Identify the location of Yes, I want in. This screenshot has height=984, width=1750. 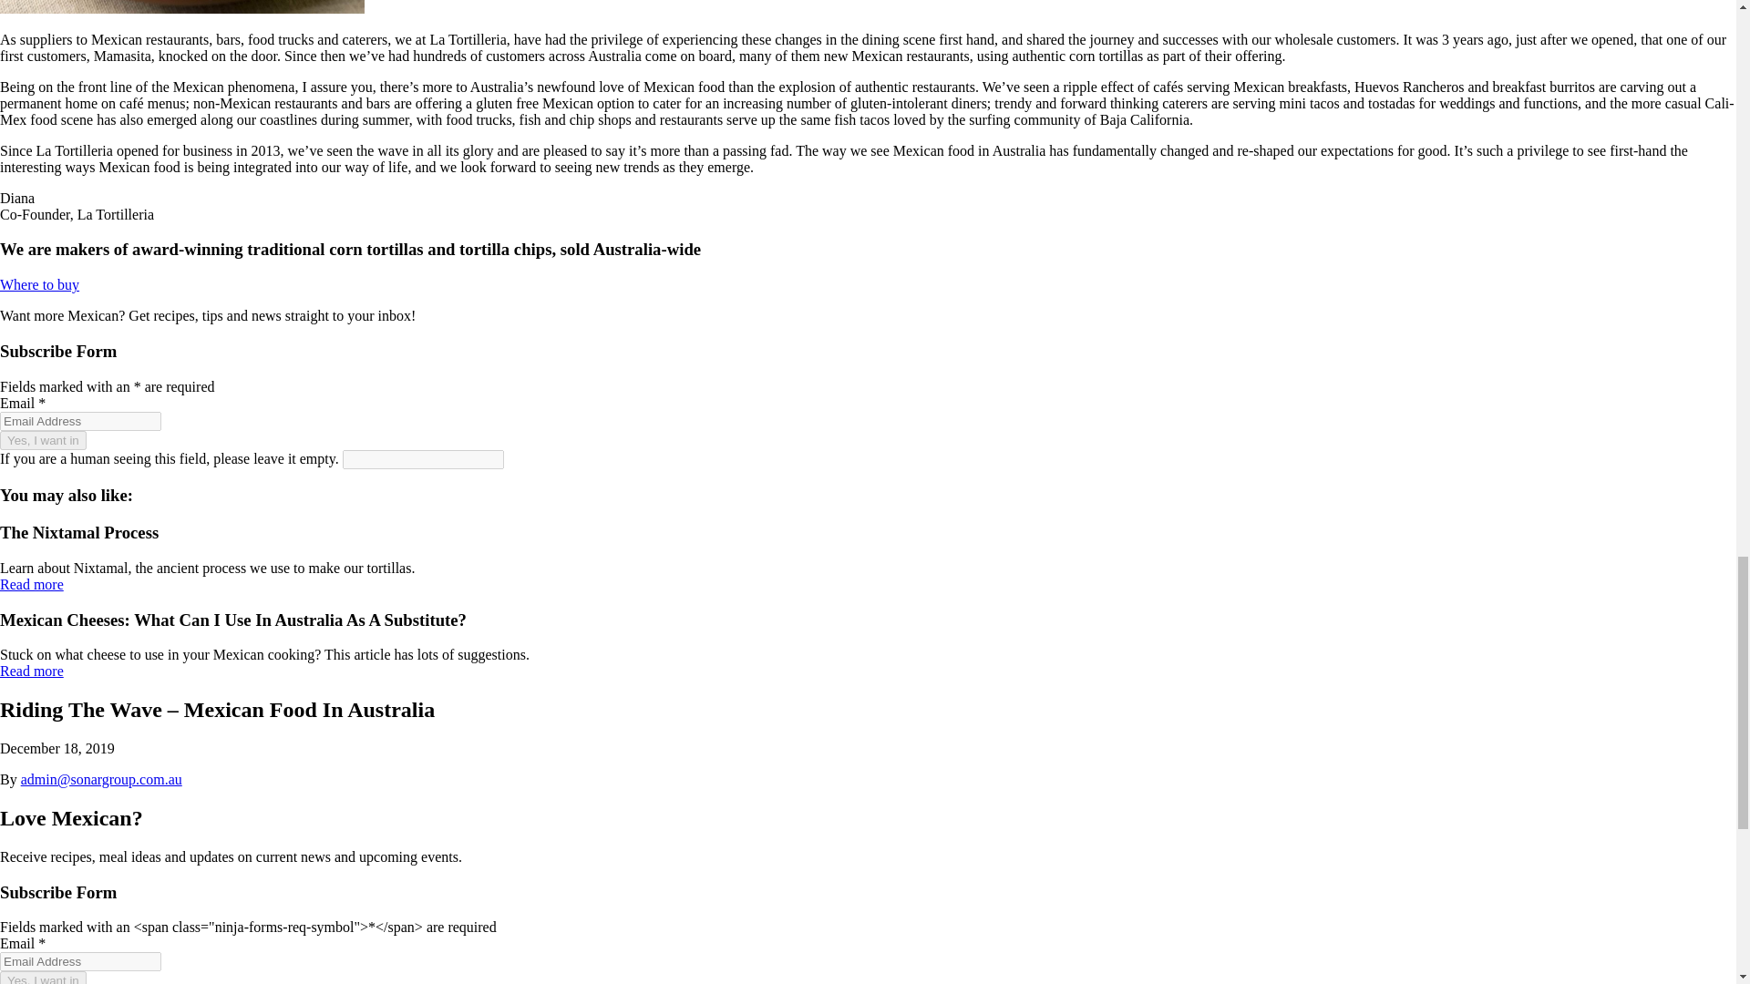
(43, 977).